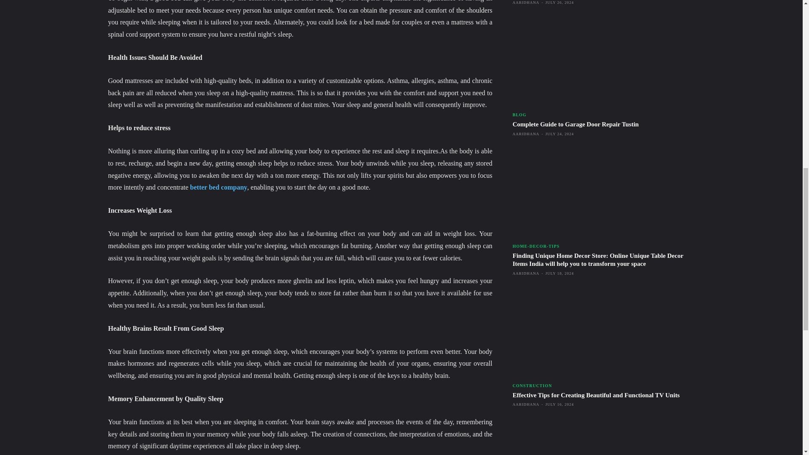  What do you see at coordinates (218, 187) in the screenshot?
I see `better bed company` at bounding box center [218, 187].